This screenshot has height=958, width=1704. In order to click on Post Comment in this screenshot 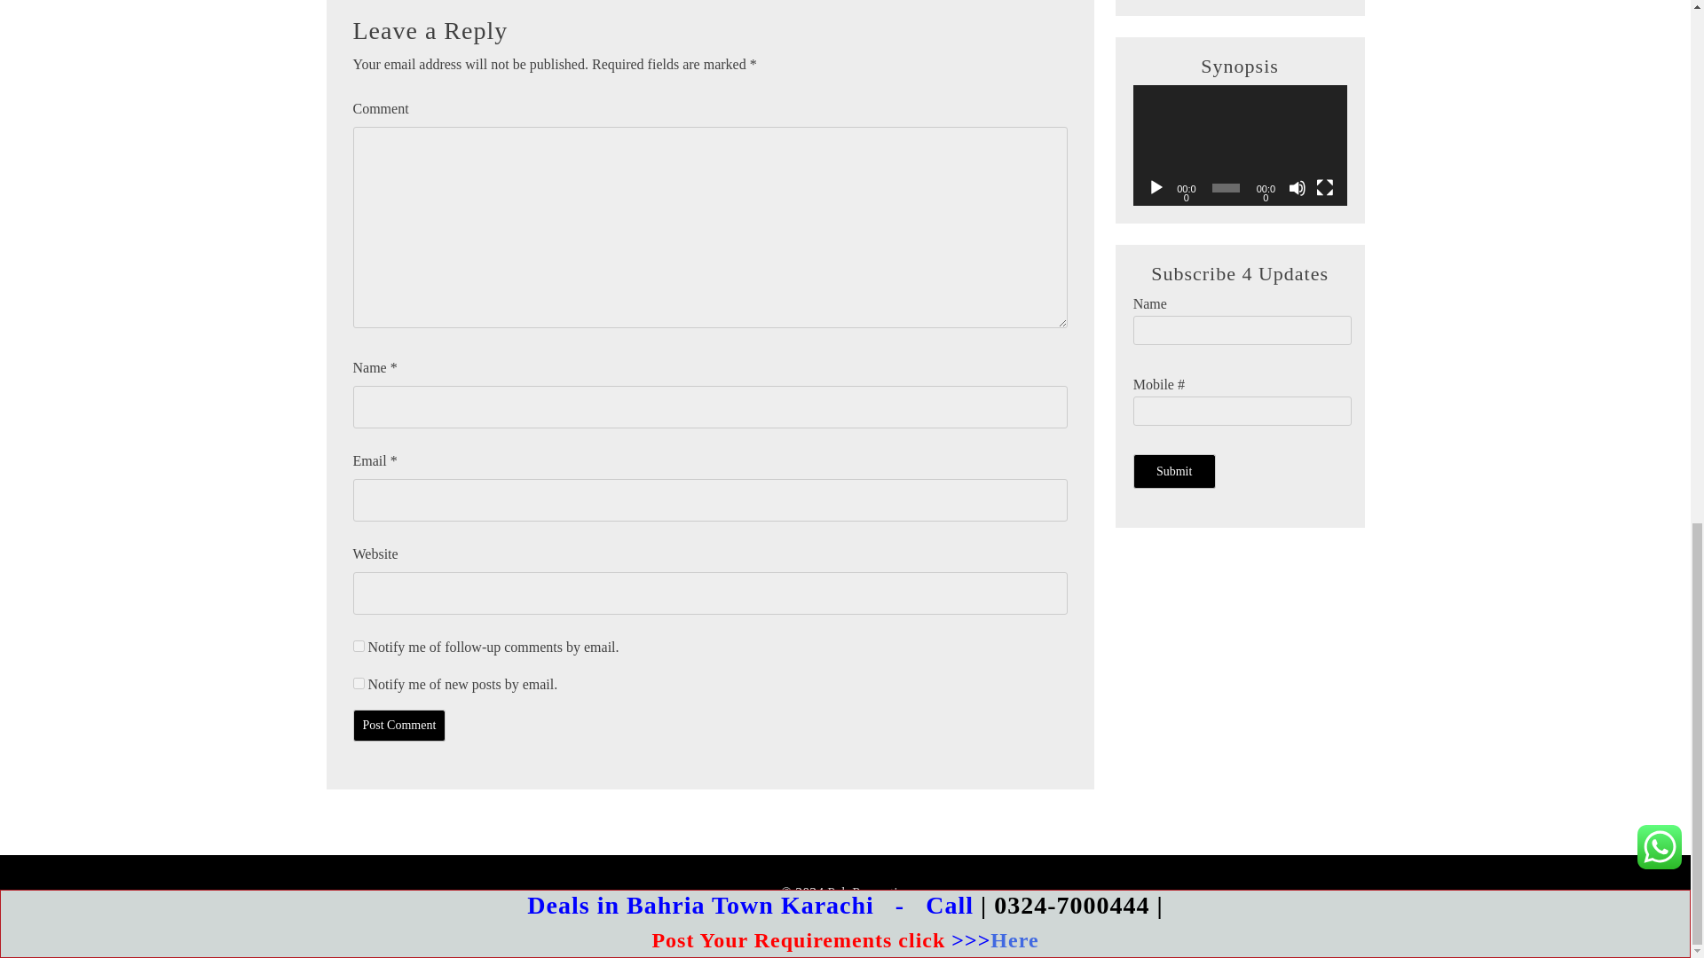, I will do `click(399, 726)`.